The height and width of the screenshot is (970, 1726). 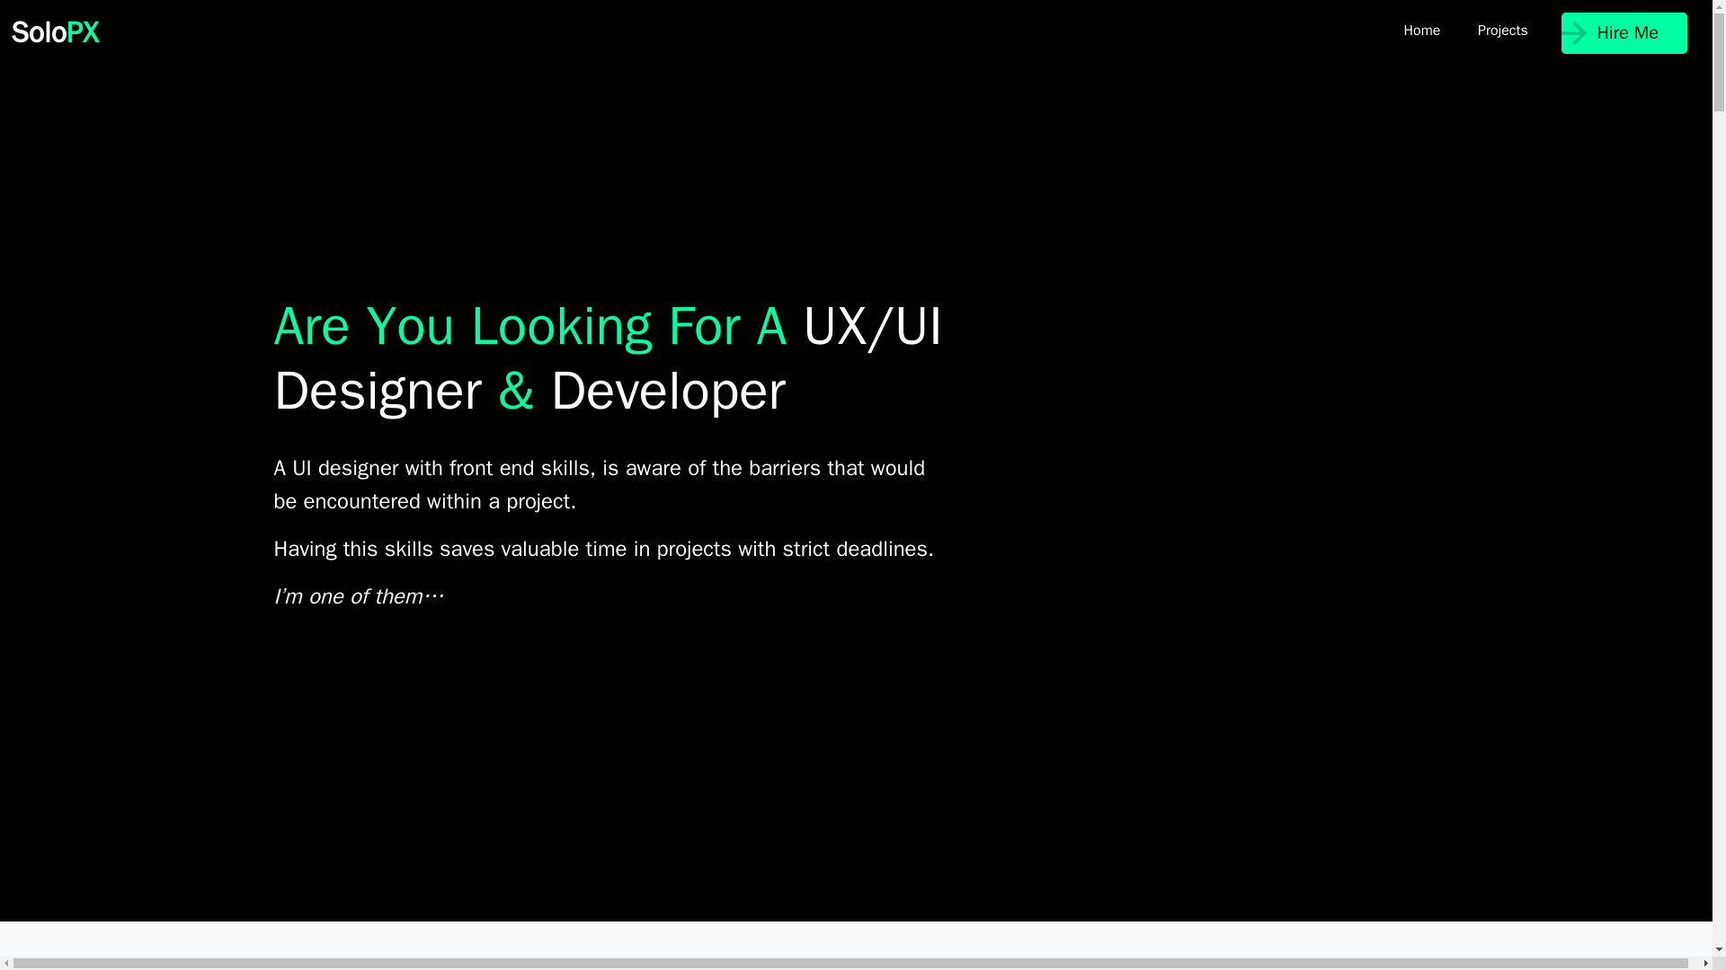 I want to click on Hire Me, so click(x=1624, y=33).